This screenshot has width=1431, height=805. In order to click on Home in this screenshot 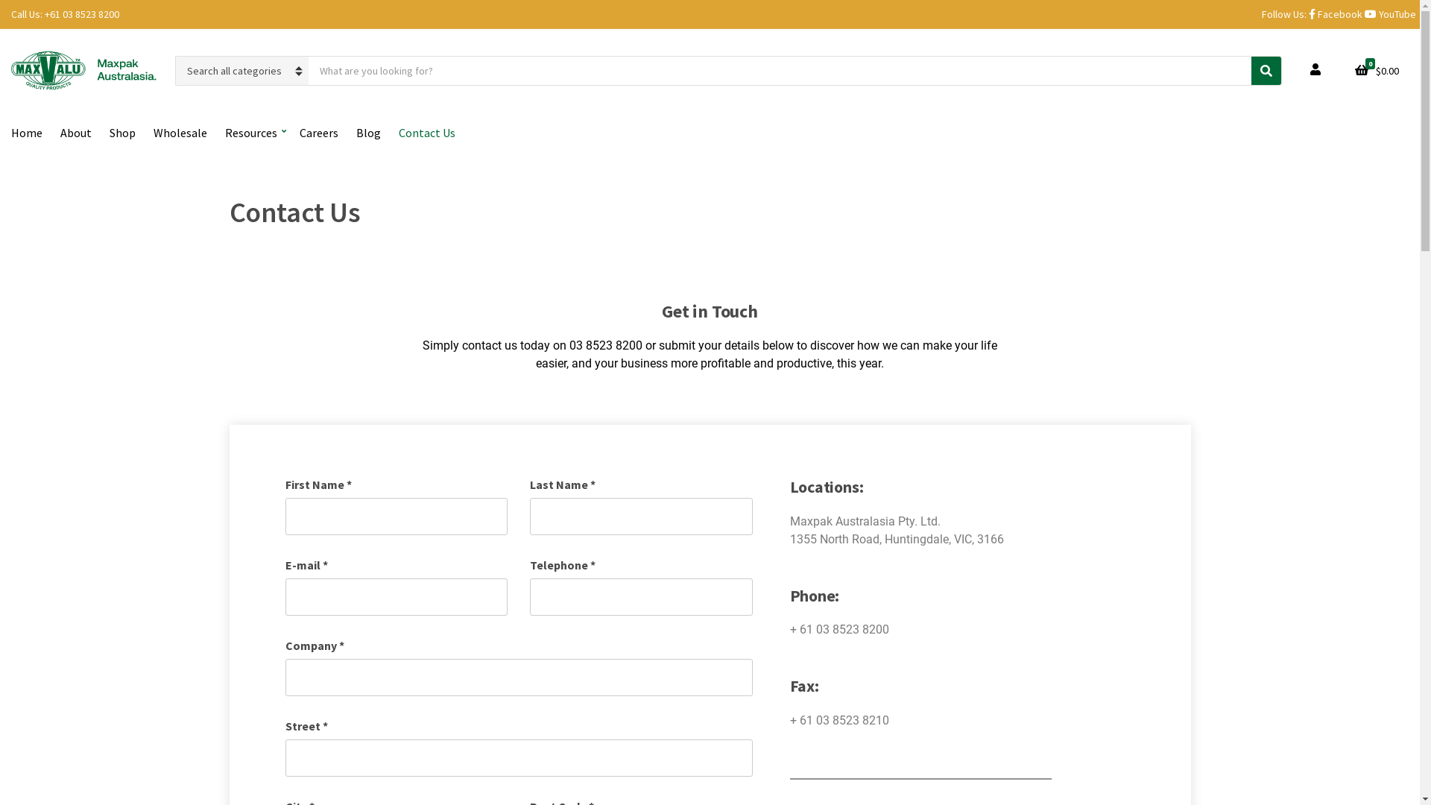, I will do `click(27, 133)`.